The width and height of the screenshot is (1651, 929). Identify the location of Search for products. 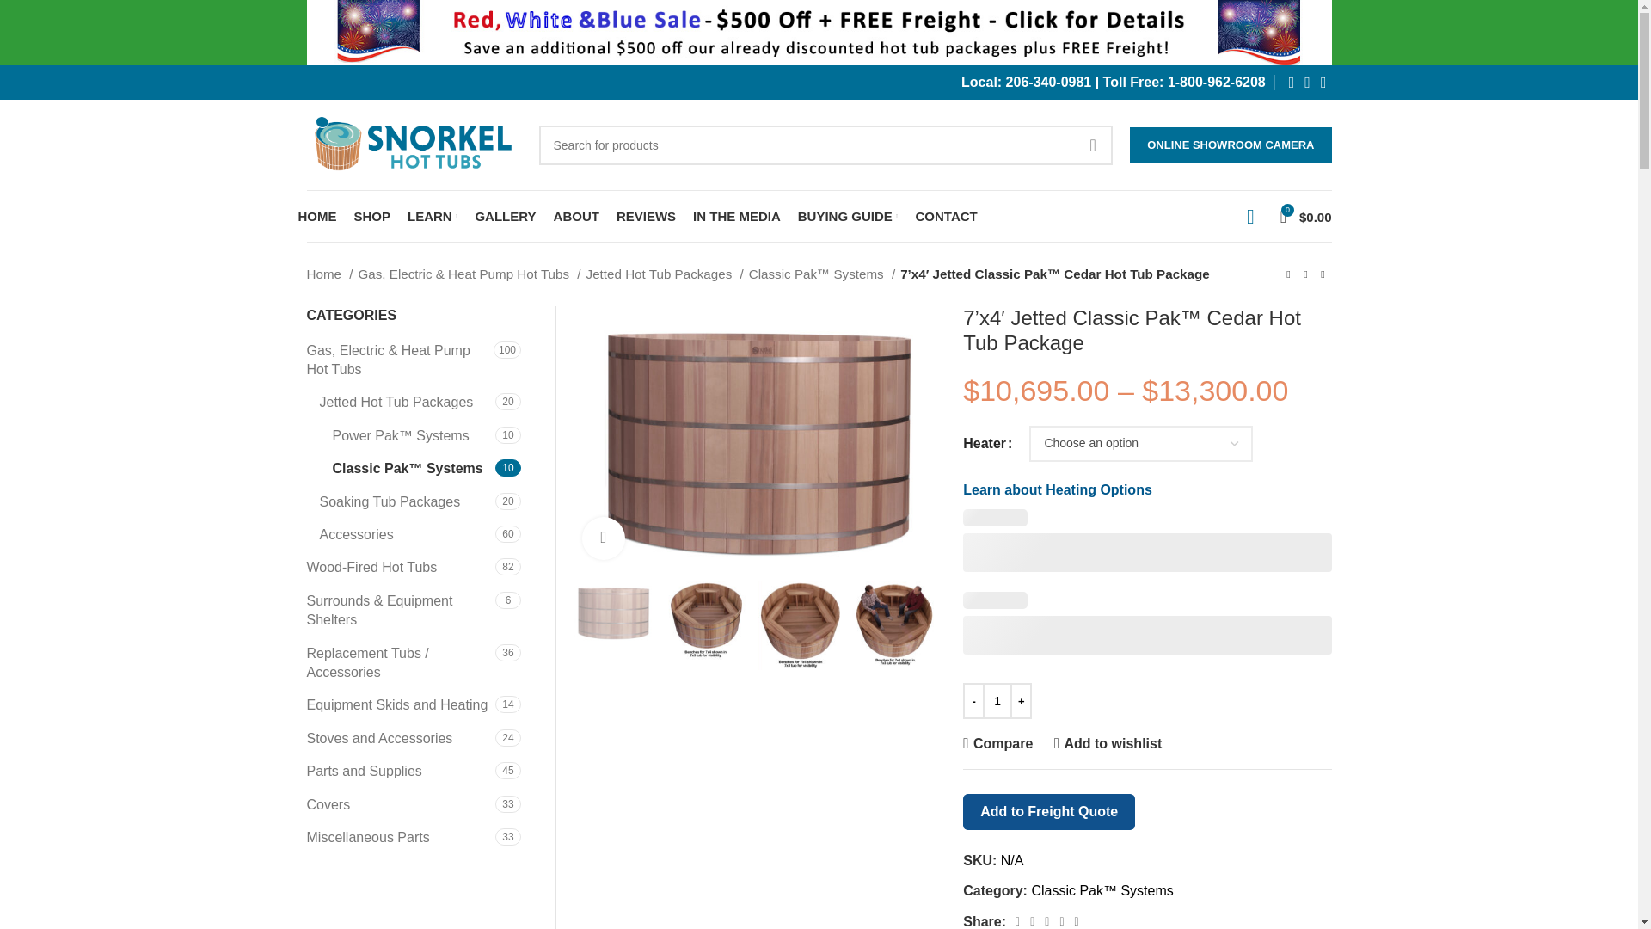
(825, 145).